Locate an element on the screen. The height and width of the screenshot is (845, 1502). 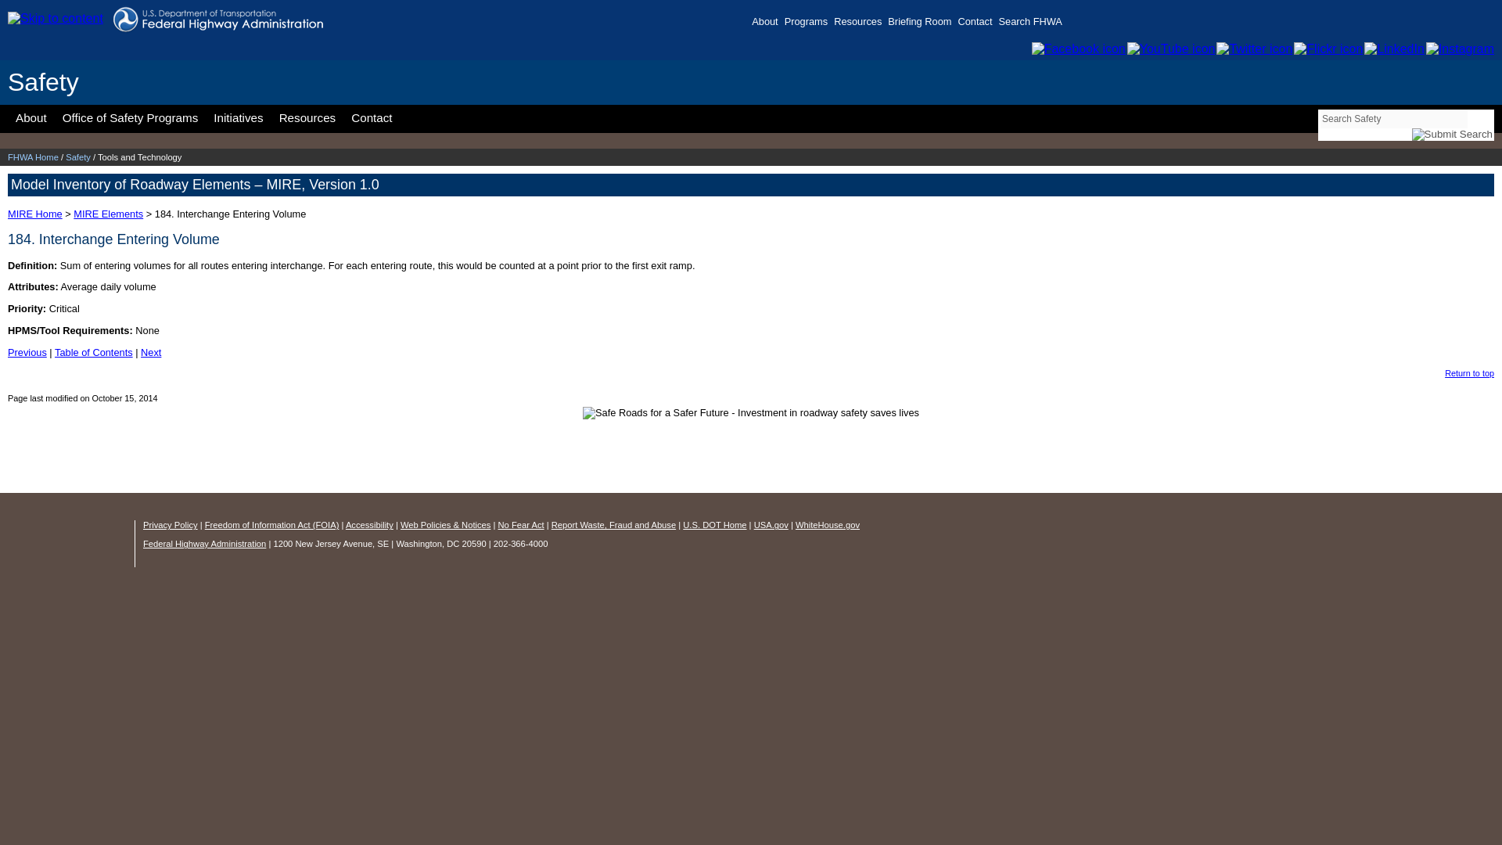
Programs is located at coordinates (809, 24).